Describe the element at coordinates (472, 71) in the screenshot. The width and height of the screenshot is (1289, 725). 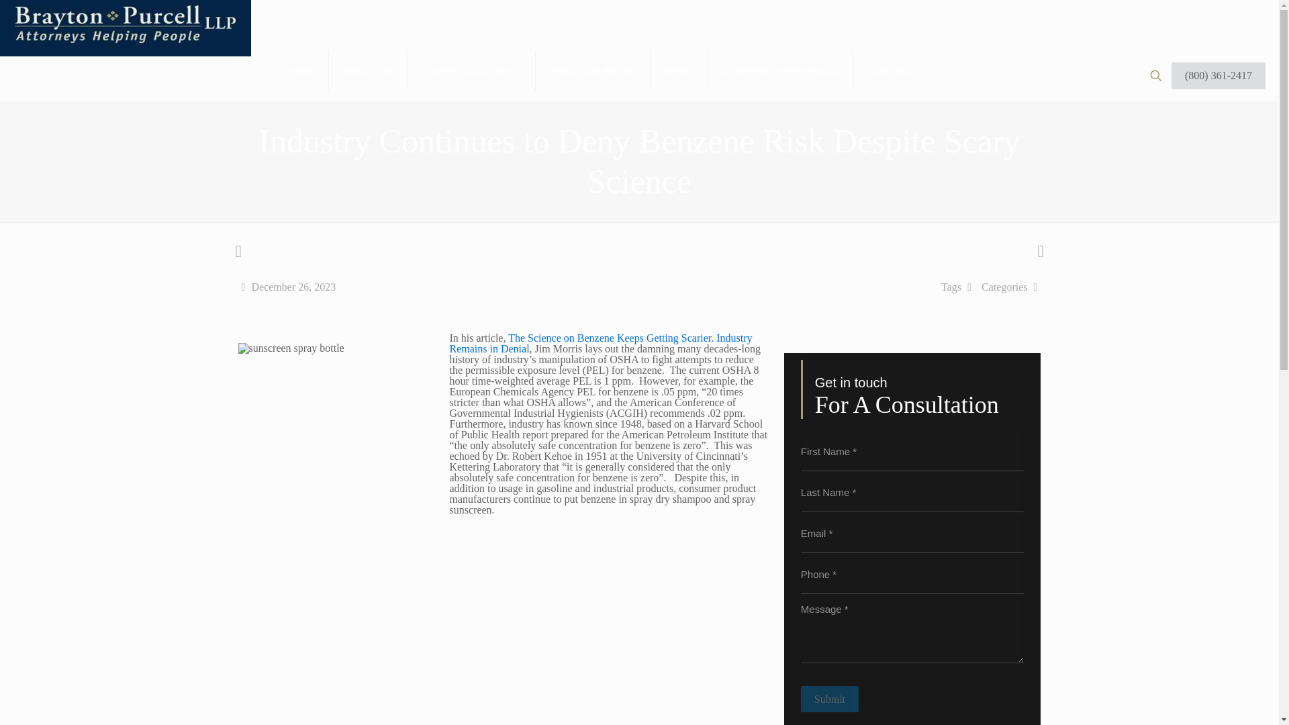
I see `COURT SUCCESSES` at that location.